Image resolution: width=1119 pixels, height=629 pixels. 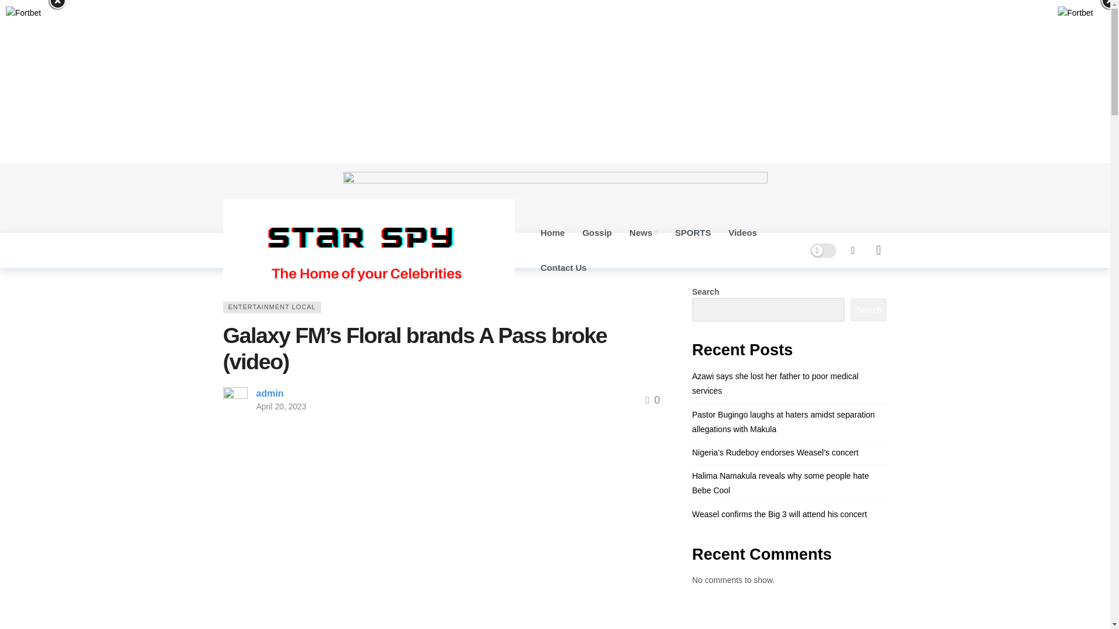 What do you see at coordinates (563, 268) in the screenshot?
I see `Contact Us` at bounding box center [563, 268].